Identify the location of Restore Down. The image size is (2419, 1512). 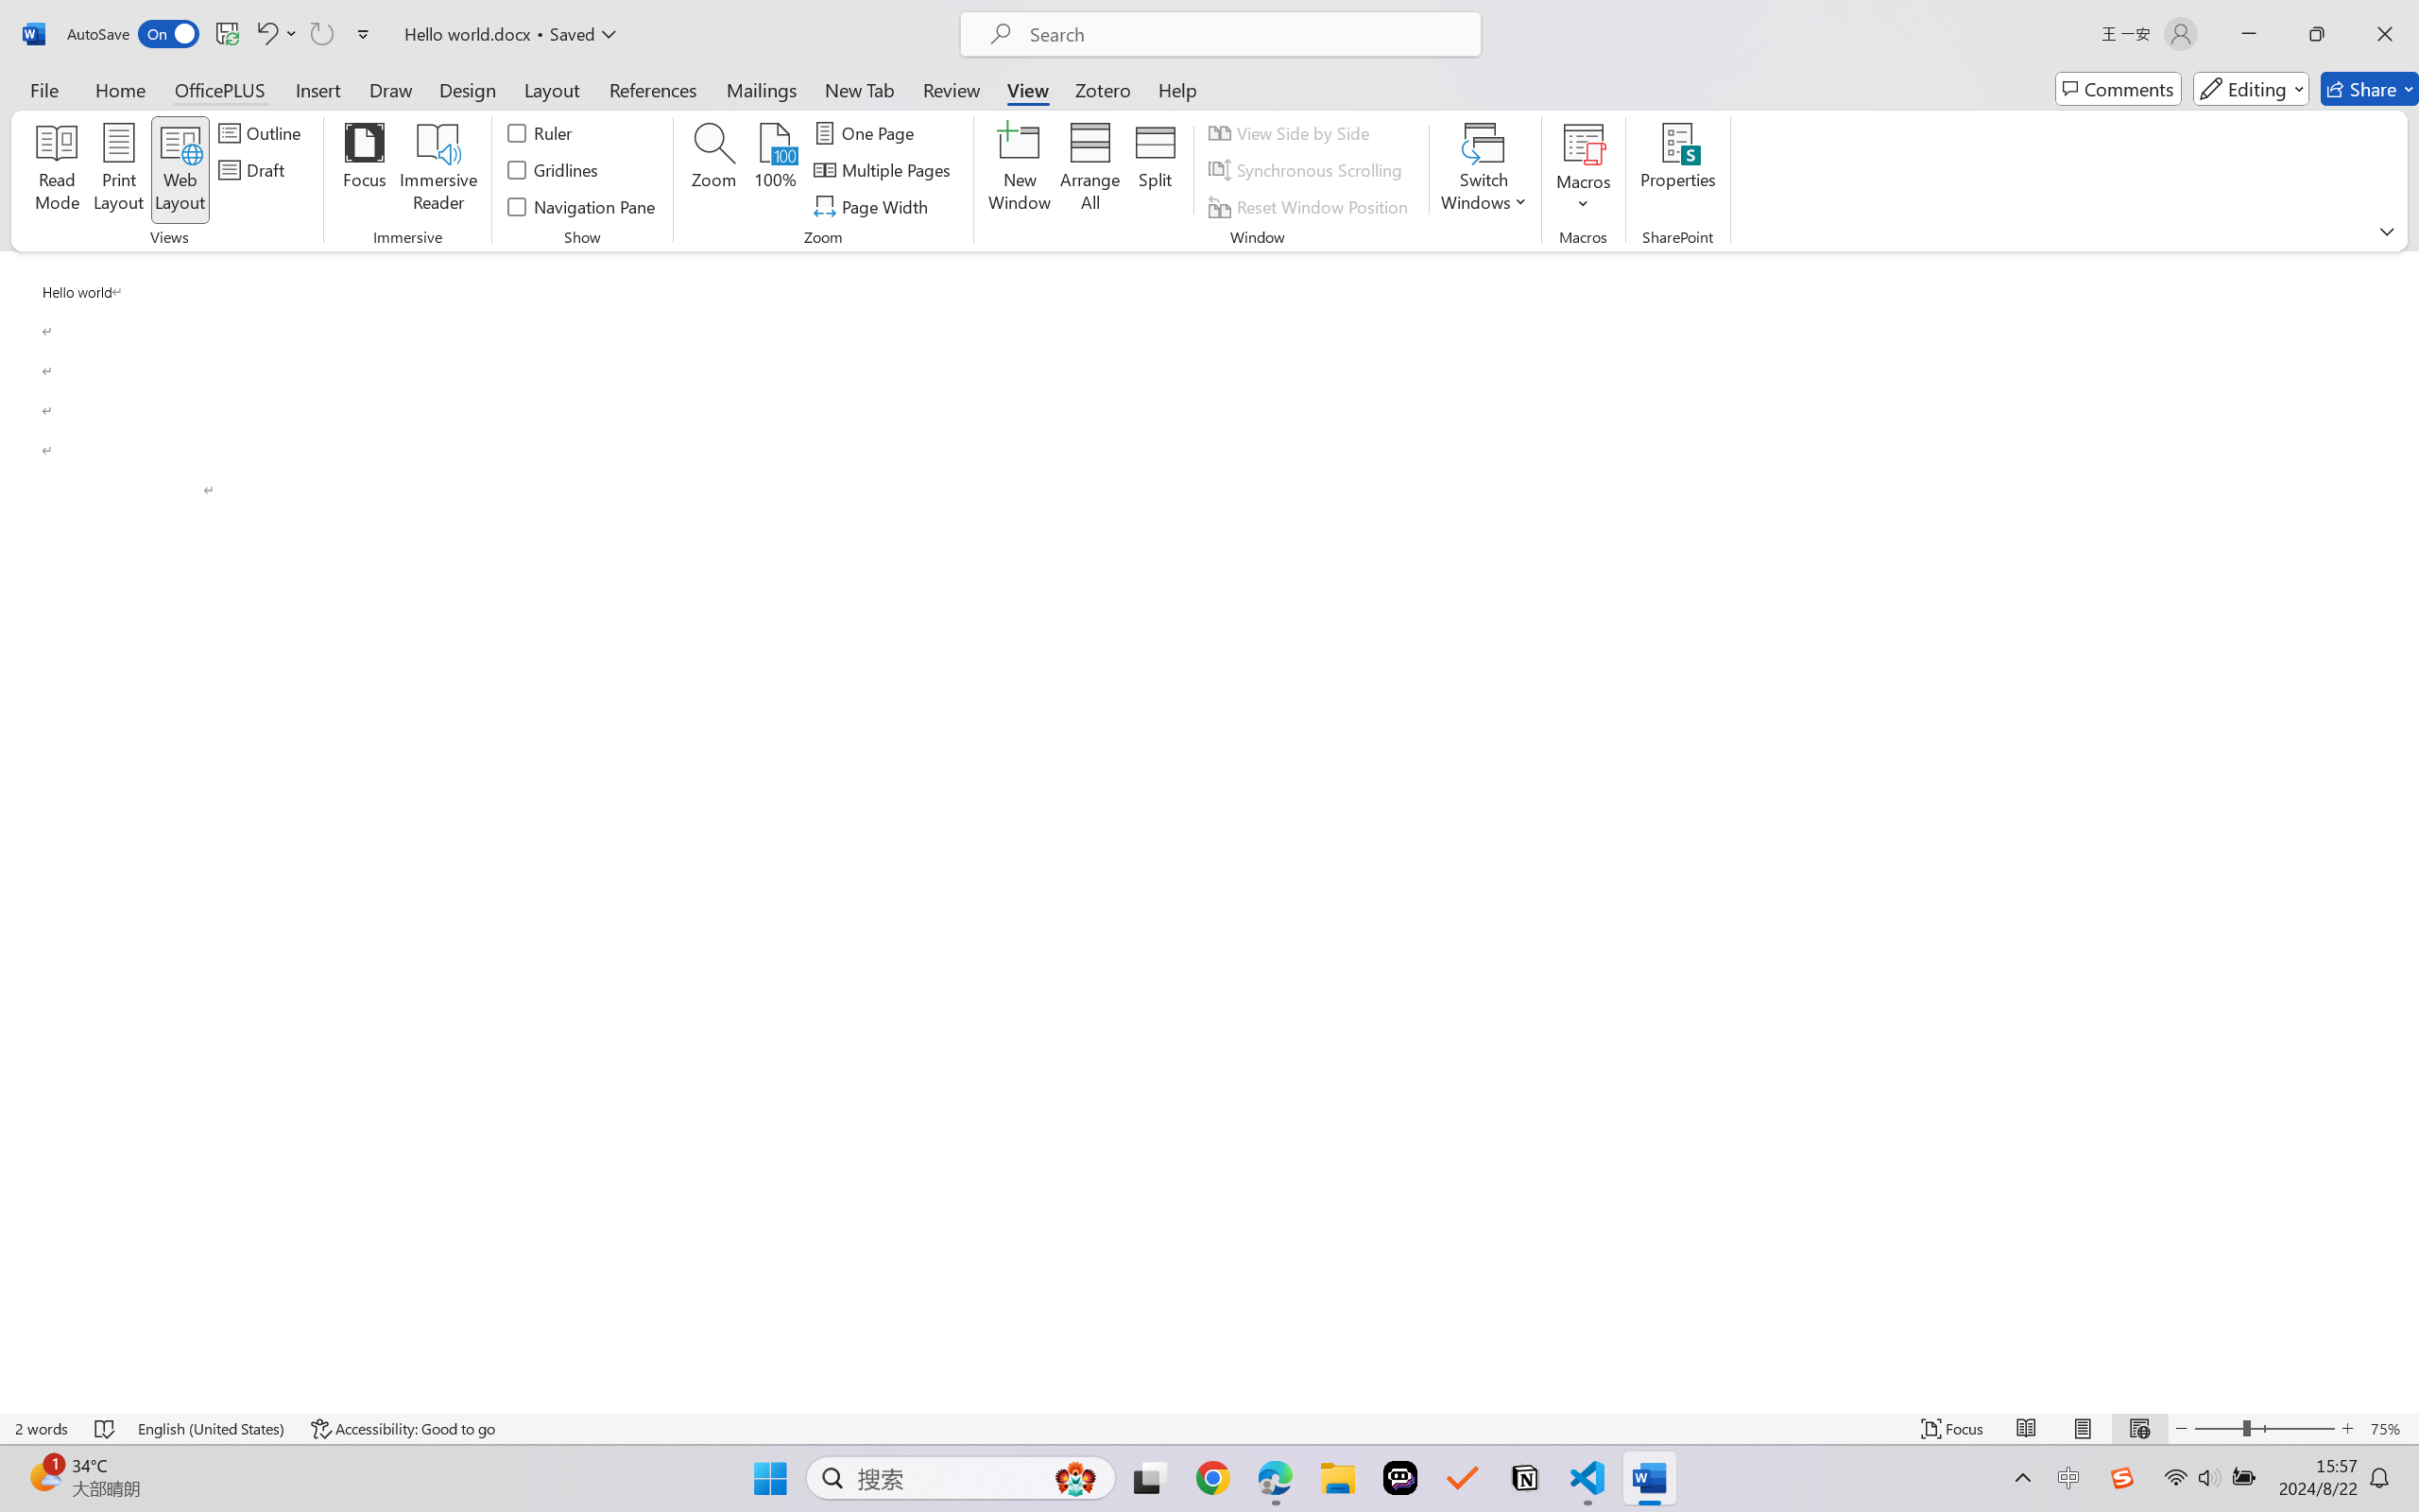
(2317, 34).